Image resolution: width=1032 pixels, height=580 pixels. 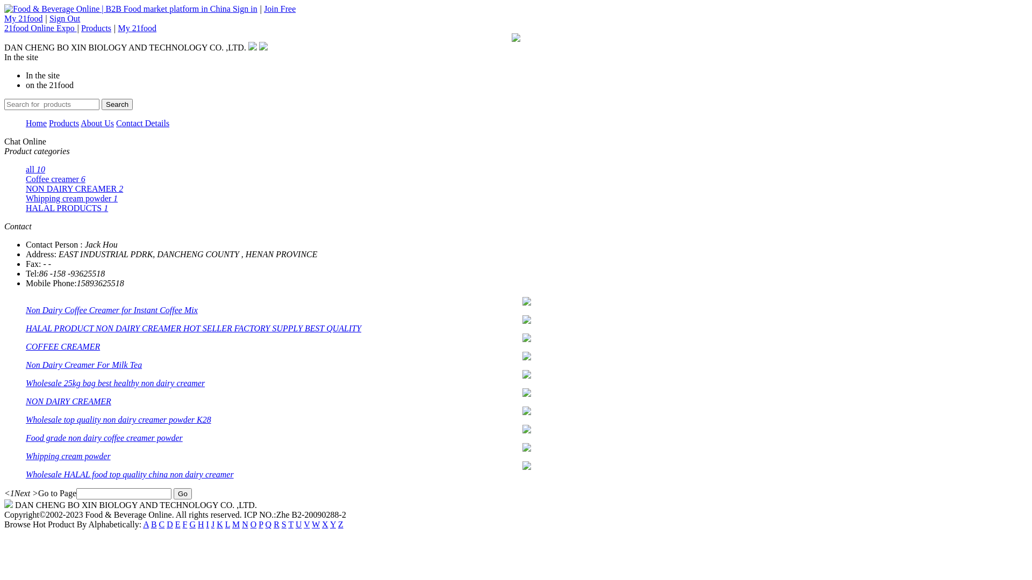 I want to click on W, so click(x=316, y=524).